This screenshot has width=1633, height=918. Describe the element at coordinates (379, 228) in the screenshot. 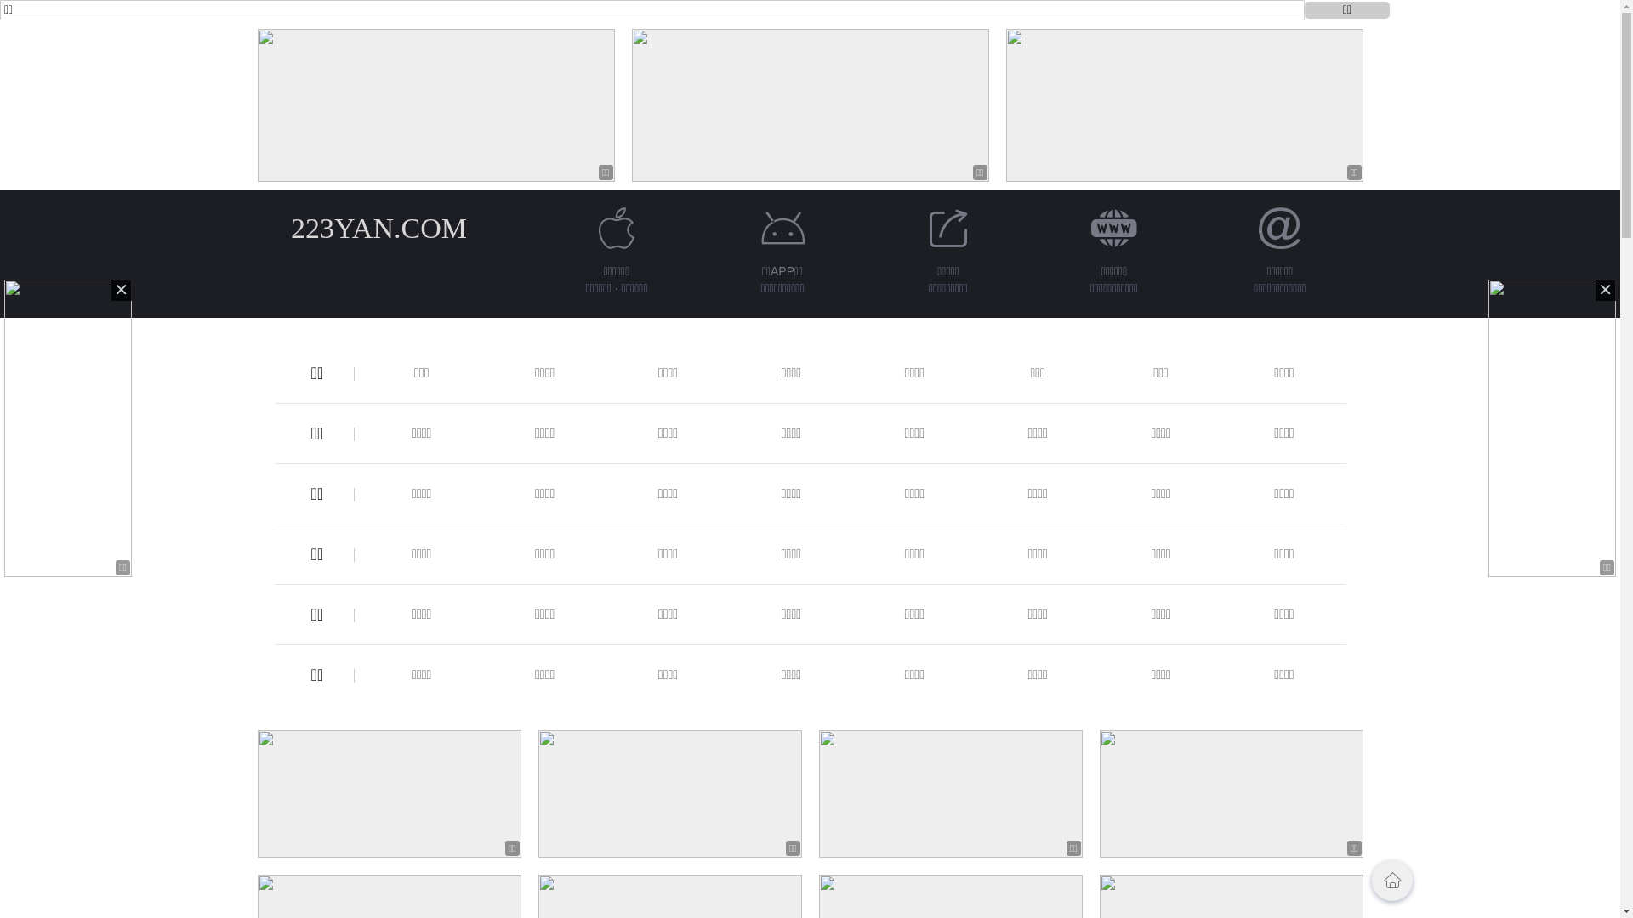

I see `223YAN.COM` at that location.